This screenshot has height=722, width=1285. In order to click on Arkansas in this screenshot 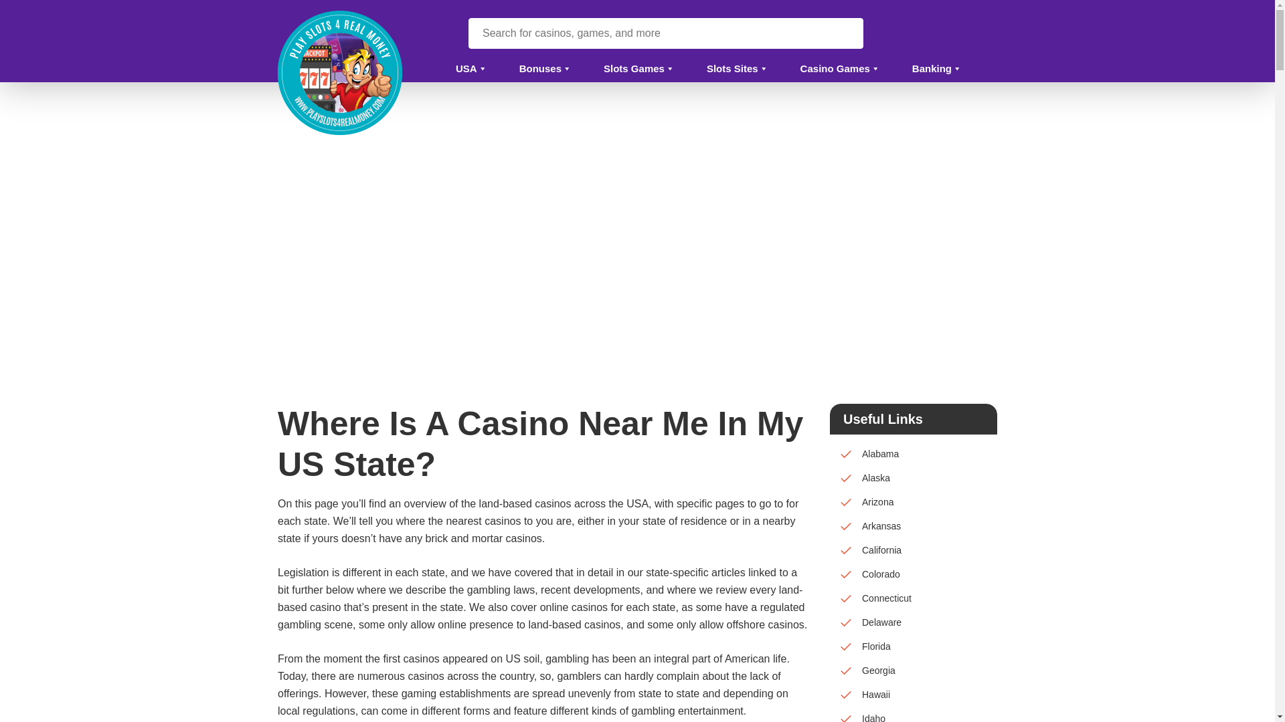, I will do `click(913, 525)`.